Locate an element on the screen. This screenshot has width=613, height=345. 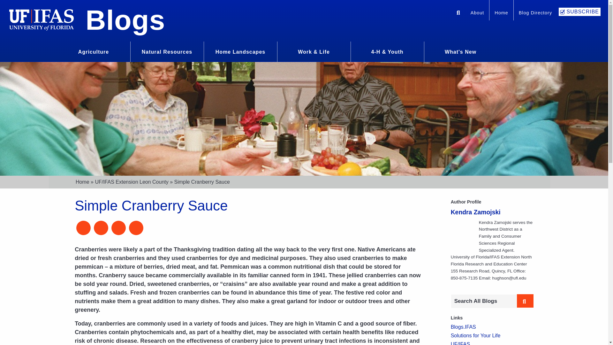
Home Landscapes is located at coordinates (240, 51).